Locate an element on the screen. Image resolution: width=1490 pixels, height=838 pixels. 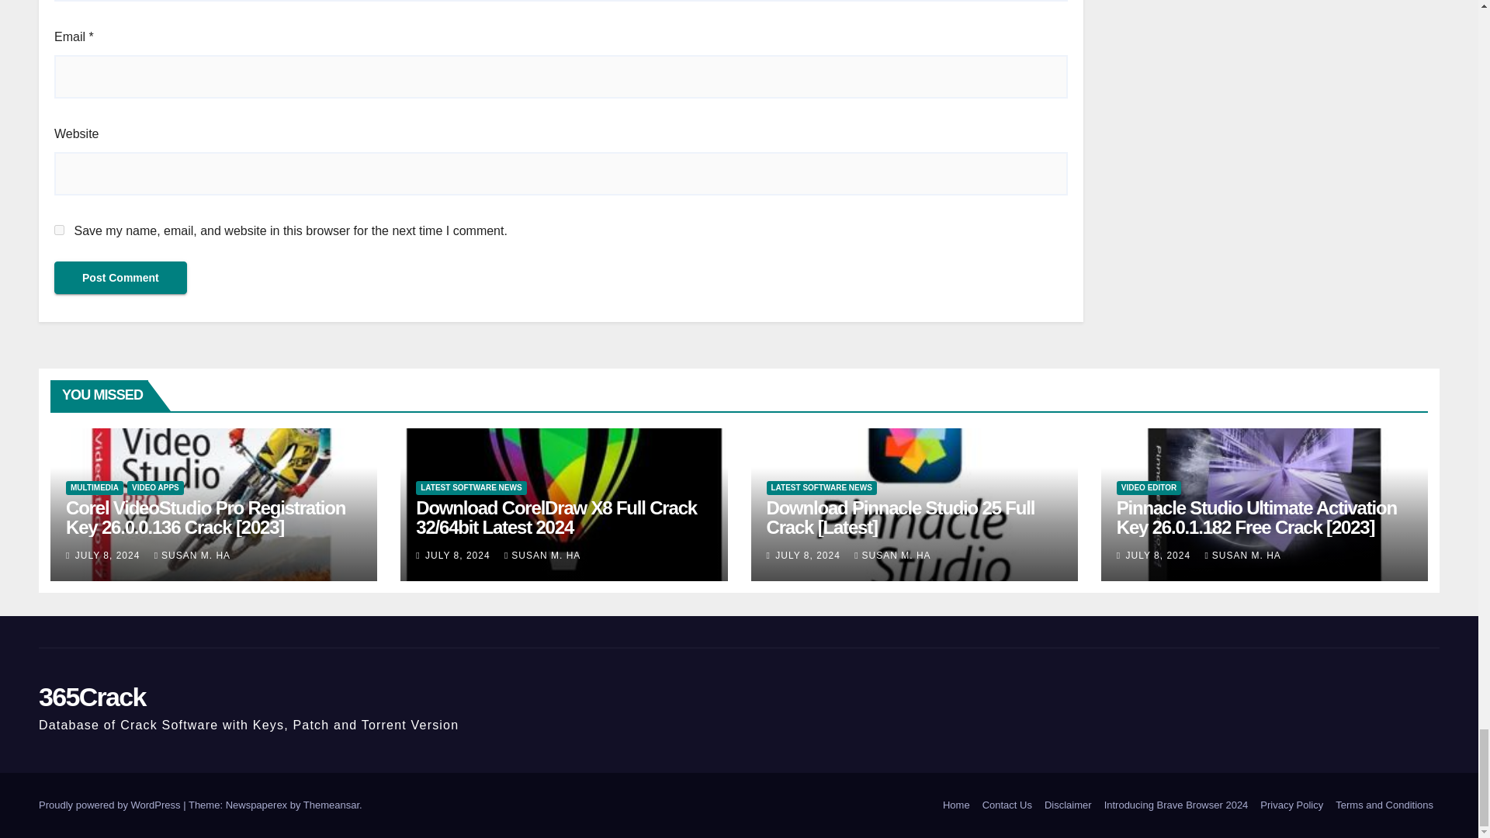
yes is located at coordinates (59, 230).